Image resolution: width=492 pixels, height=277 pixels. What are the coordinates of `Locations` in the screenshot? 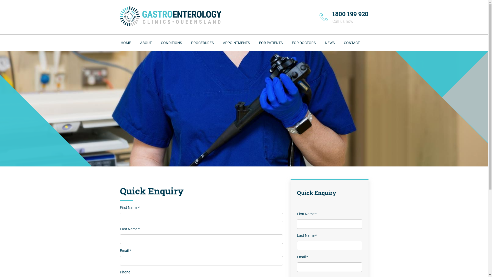 It's located at (332, 70).